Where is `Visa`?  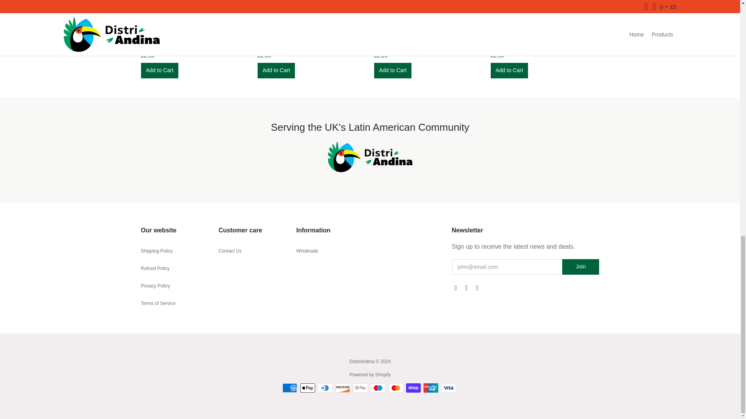
Visa is located at coordinates (448, 388).